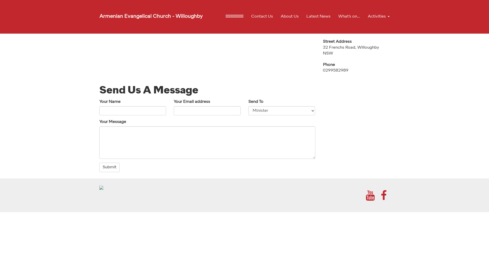 Image resolution: width=489 pixels, height=275 pixels. Describe the element at coordinates (151, 17) in the screenshot. I see `Armenian Evangelical Church - Willoughby` at that location.